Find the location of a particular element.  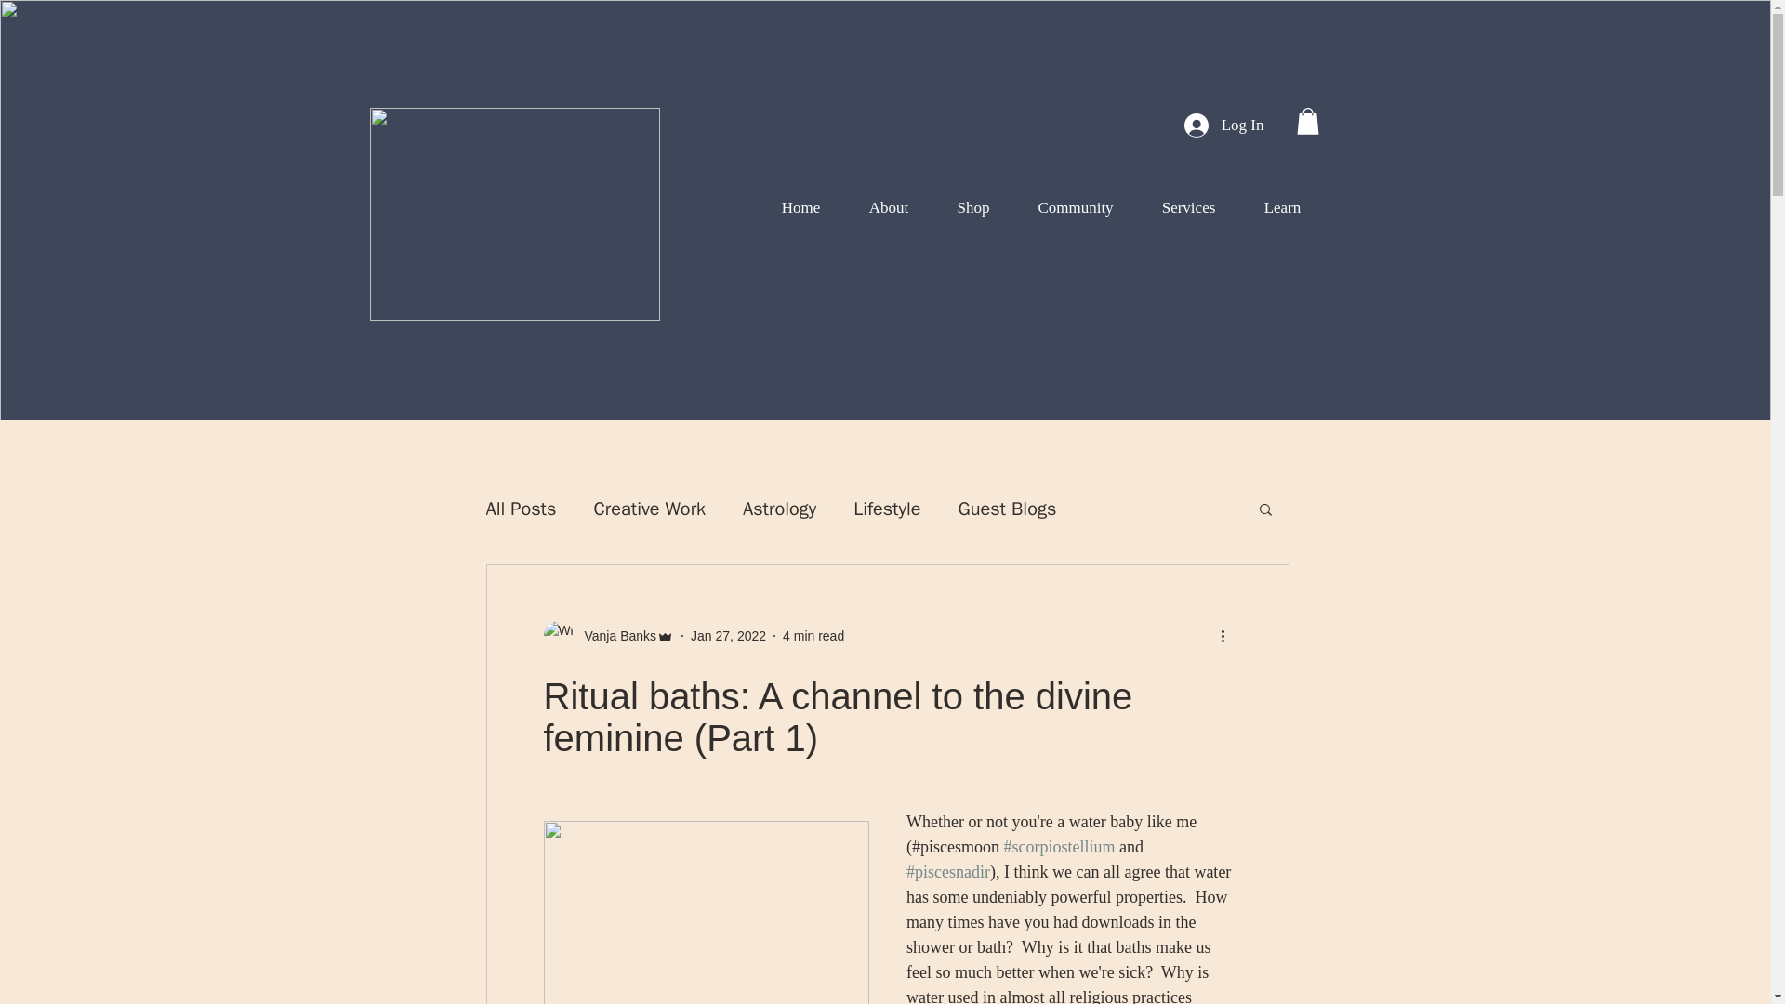

Services is located at coordinates (1189, 208).